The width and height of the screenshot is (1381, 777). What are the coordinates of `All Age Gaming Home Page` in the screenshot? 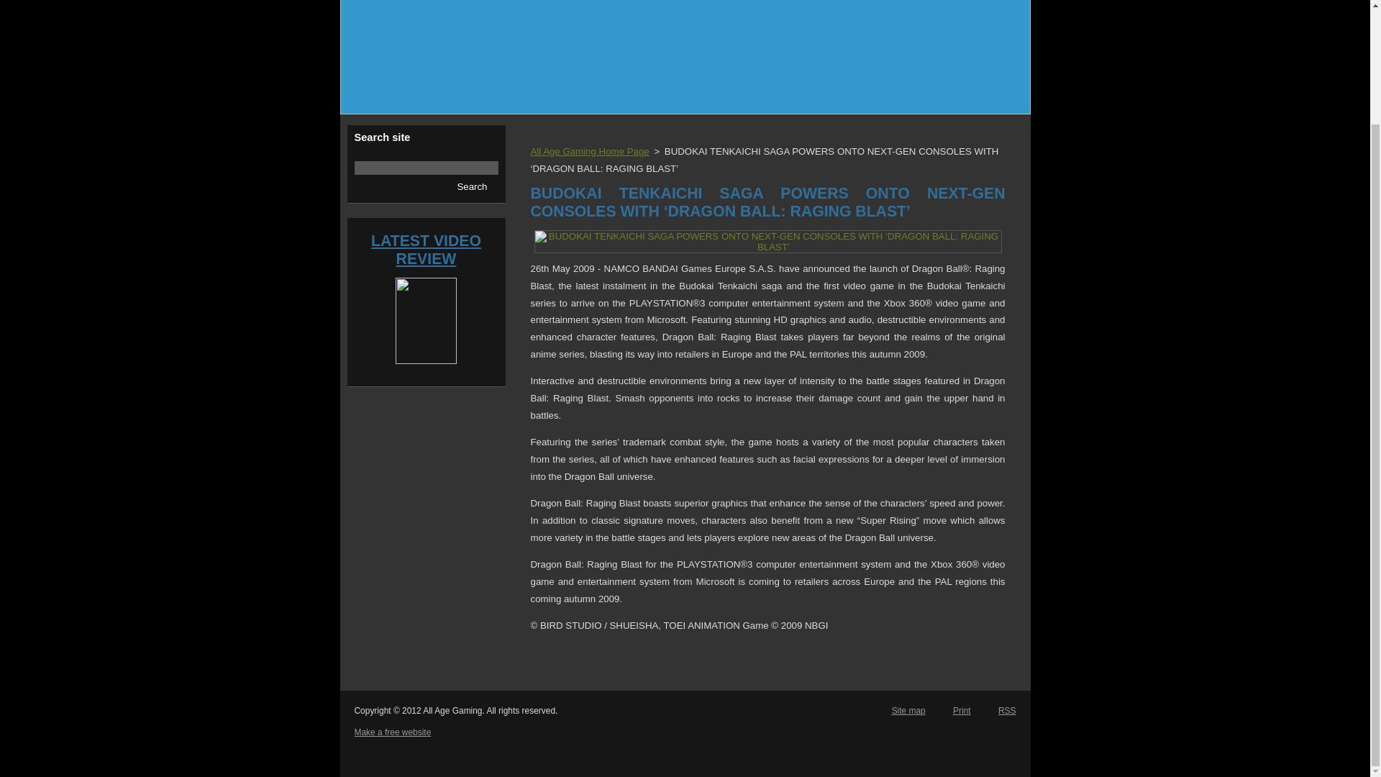 It's located at (590, 151).